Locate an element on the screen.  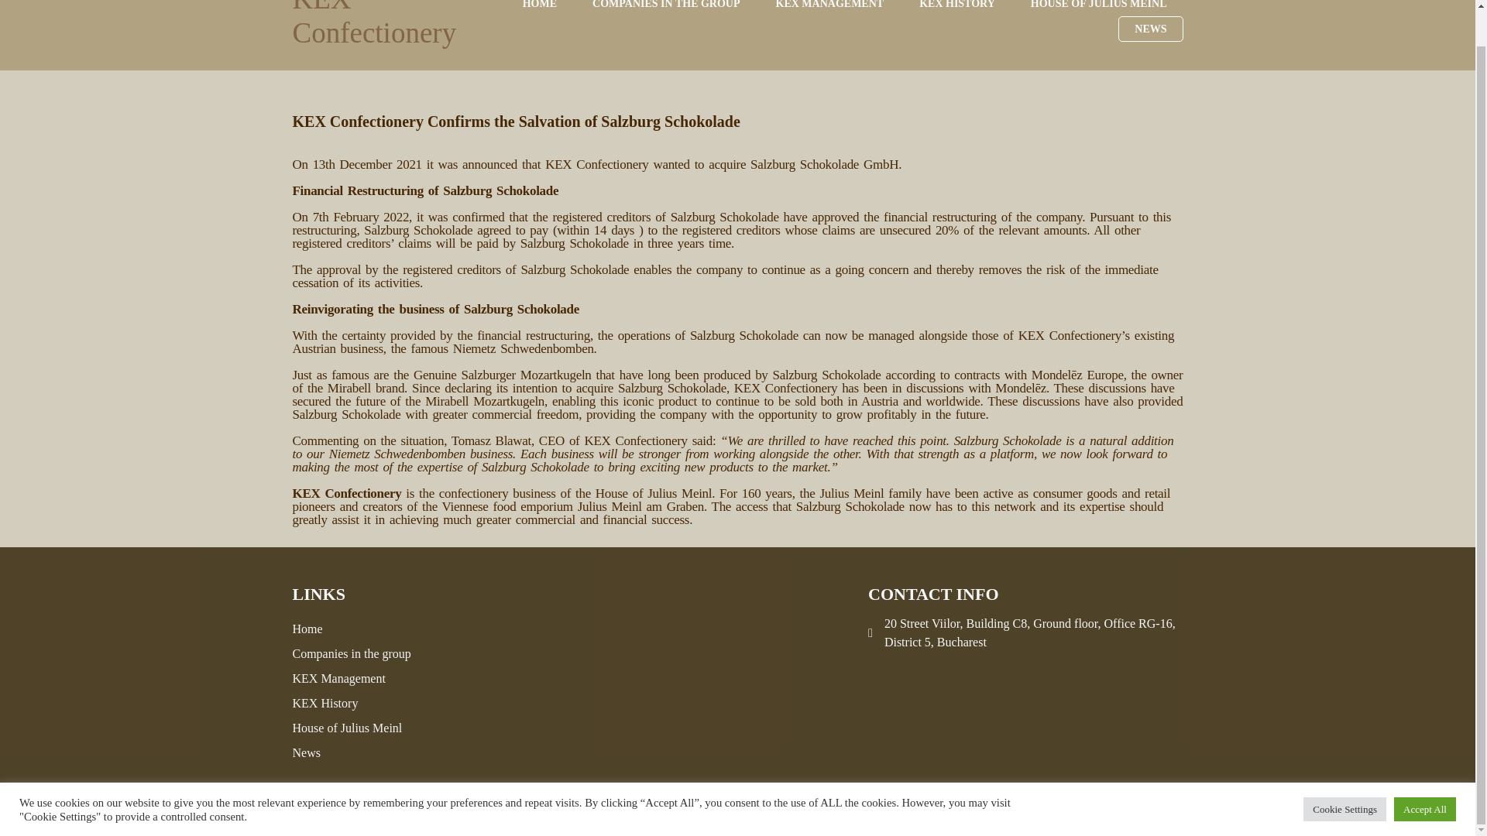
KEX MANAGEMENT is located at coordinates (830, 8).